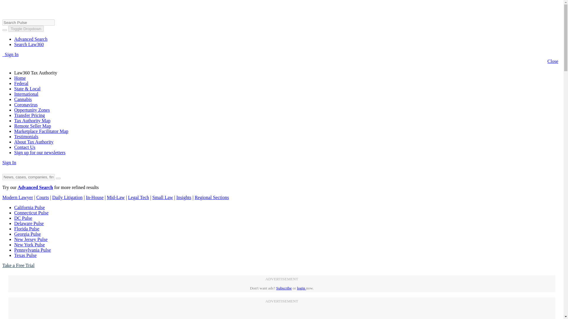 The image size is (568, 319). What do you see at coordinates (5, 3) in the screenshot?
I see `GO` at bounding box center [5, 3].